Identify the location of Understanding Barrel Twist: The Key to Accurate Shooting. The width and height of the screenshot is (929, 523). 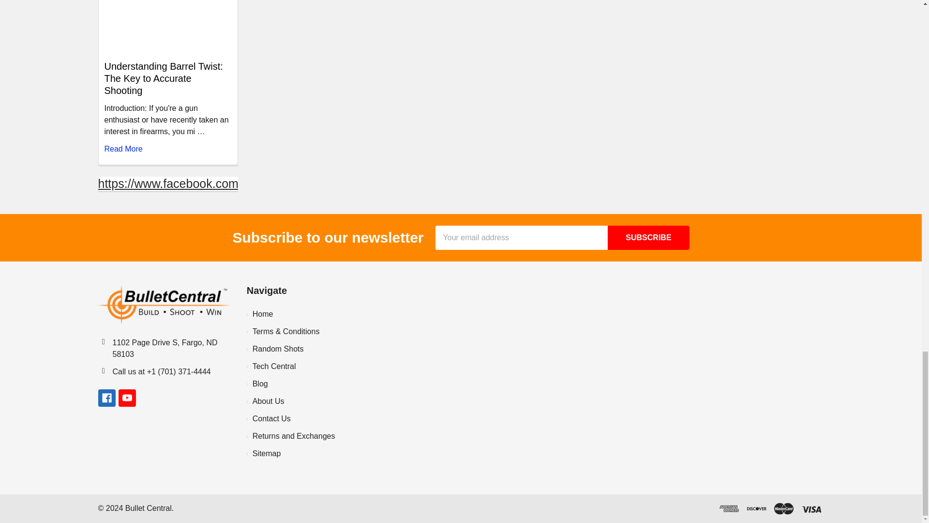
(167, 27).